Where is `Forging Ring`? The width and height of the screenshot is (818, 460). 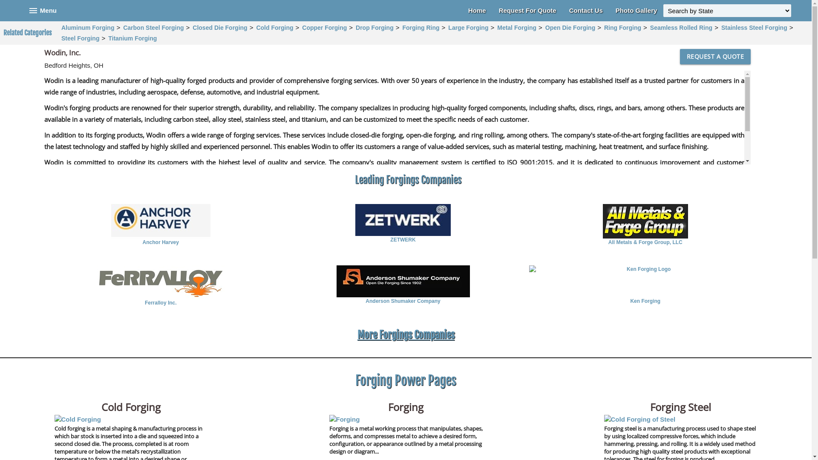 Forging Ring is located at coordinates (421, 27).